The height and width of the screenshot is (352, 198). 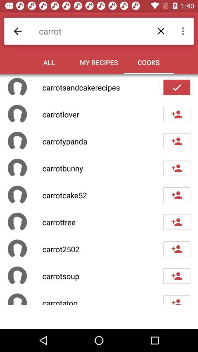 I want to click on select the fifth check box button of the page, so click(x=177, y=195).